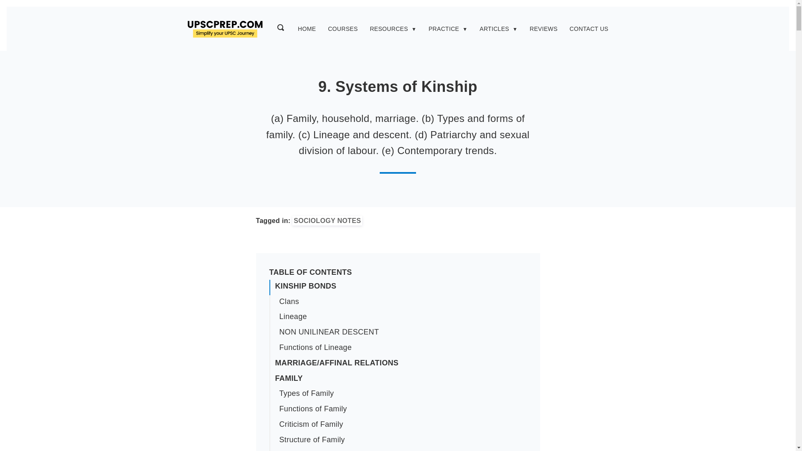  Describe the element at coordinates (589, 29) in the screenshot. I see `CONTACT US` at that location.